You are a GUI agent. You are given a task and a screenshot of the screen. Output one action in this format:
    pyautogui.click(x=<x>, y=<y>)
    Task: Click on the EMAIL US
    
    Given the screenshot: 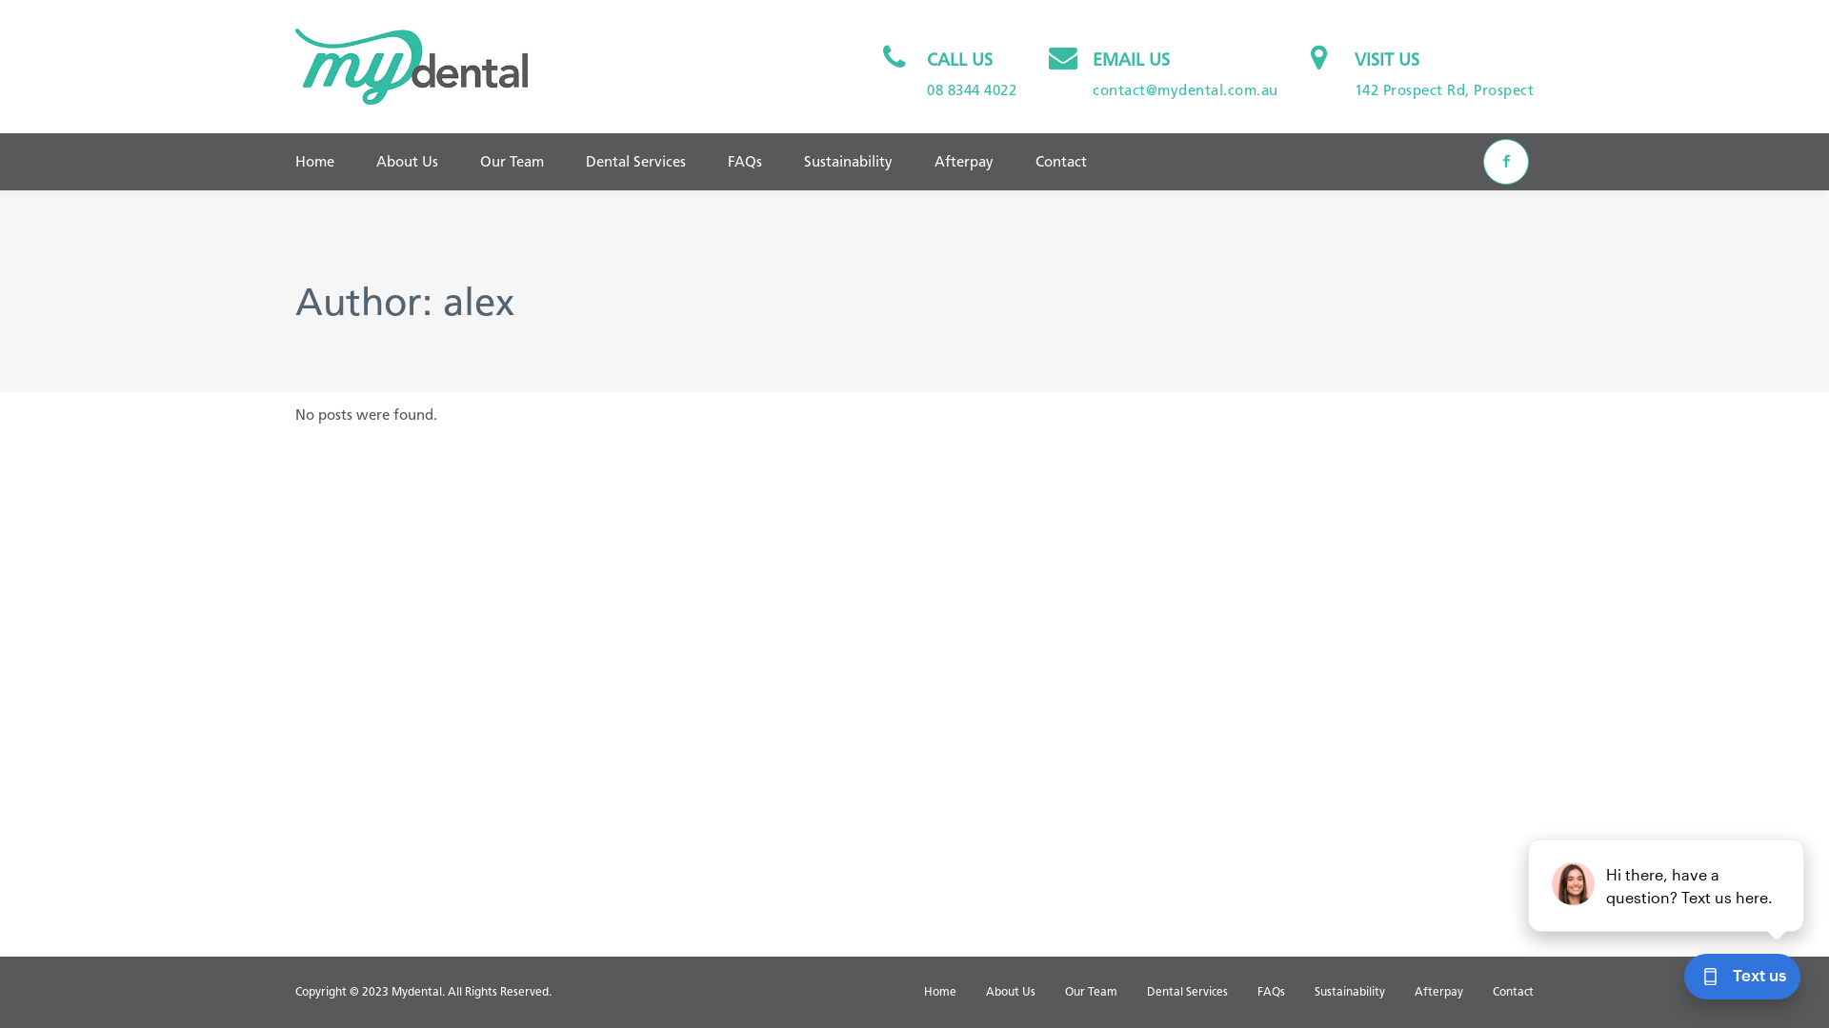 What is the action you would take?
    pyautogui.click(x=1132, y=60)
    